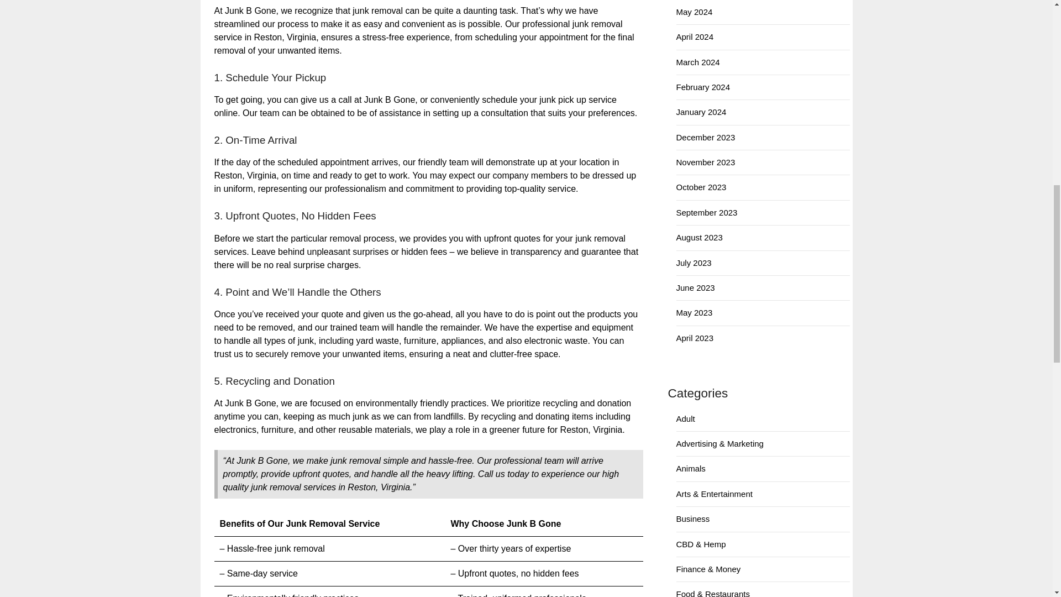  What do you see at coordinates (695, 12) in the screenshot?
I see `May 2024` at bounding box center [695, 12].